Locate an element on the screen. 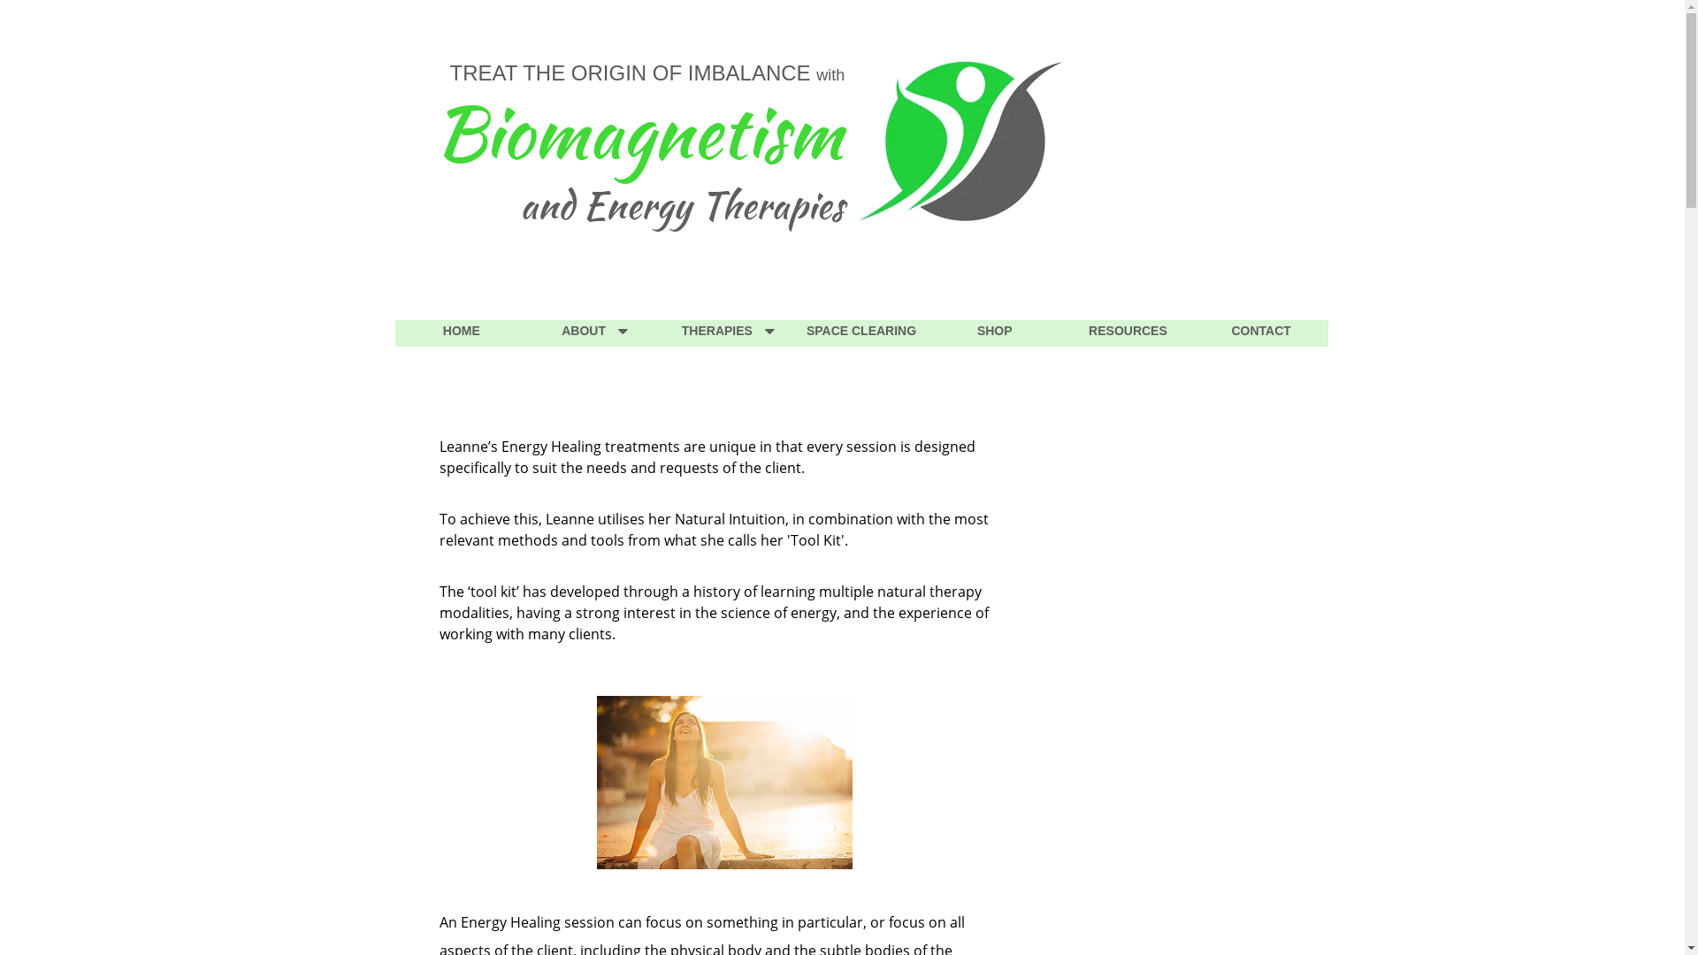  THERAPIES is located at coordinates (729, 333).